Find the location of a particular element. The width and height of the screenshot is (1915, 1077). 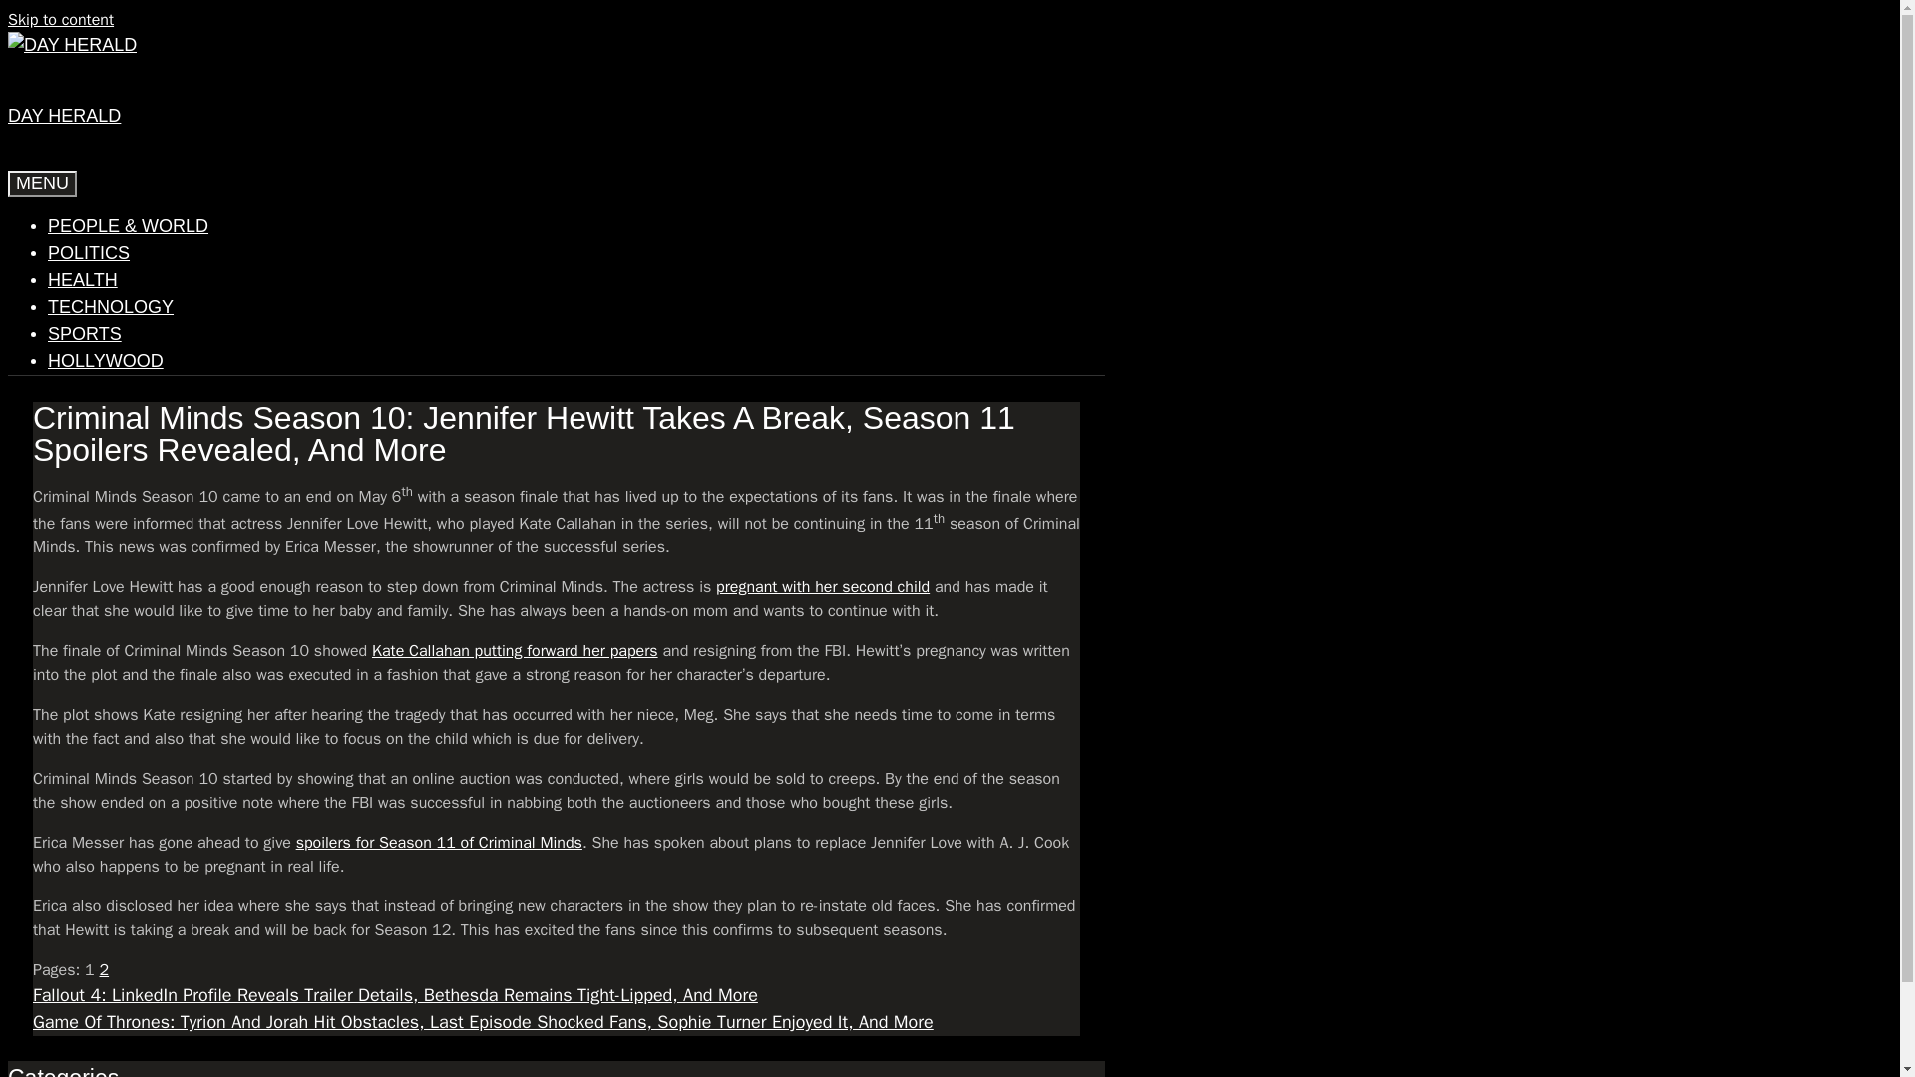

DAY HERALD is located at coordinates (64, 116).